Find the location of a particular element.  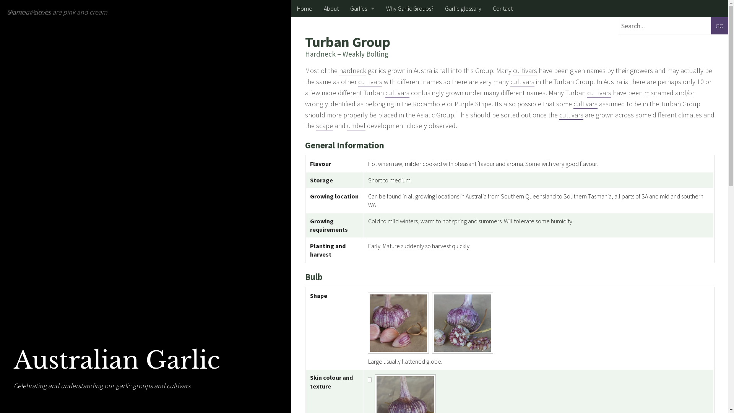

Home is located at coordinates (305, 8).